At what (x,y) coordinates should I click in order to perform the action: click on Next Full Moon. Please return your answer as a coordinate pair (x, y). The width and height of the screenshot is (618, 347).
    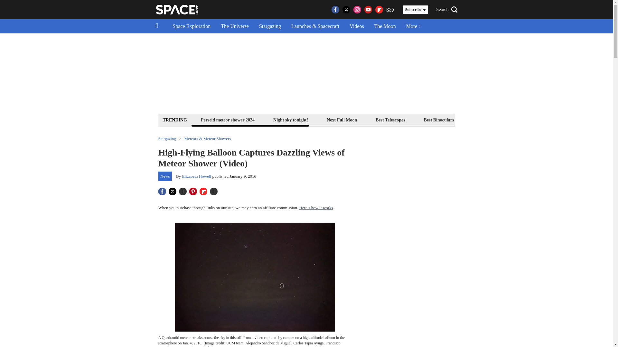
    Looking at the image, I should click on (342, 120).